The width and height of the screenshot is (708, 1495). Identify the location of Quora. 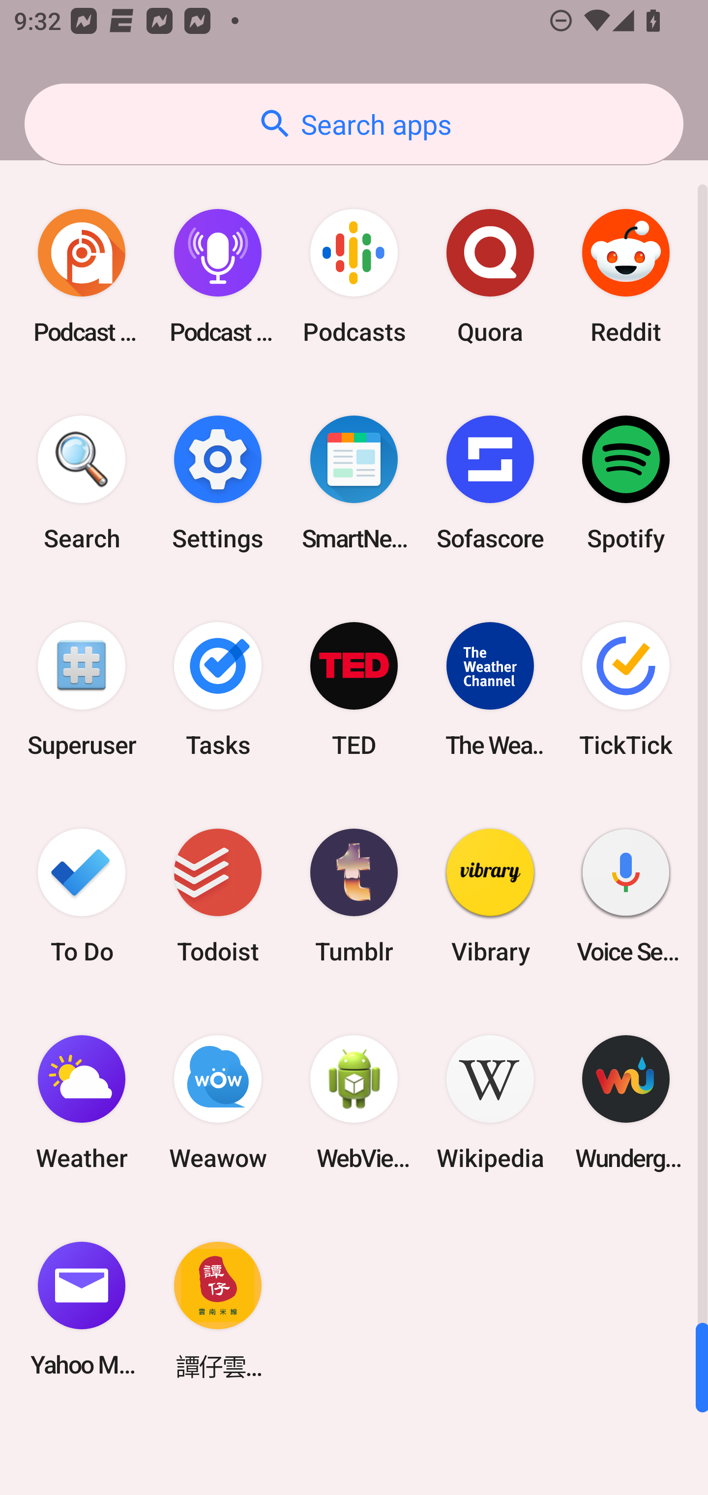
(490, 276).